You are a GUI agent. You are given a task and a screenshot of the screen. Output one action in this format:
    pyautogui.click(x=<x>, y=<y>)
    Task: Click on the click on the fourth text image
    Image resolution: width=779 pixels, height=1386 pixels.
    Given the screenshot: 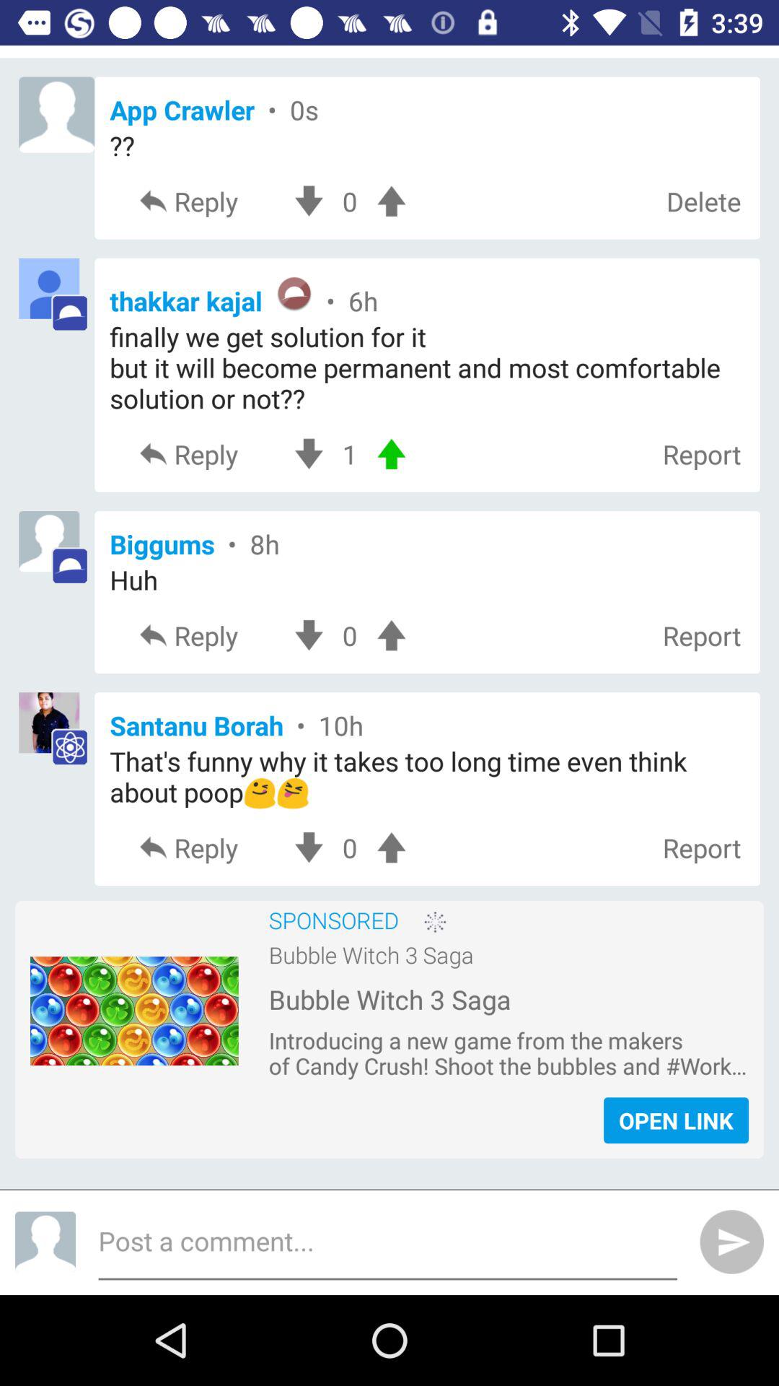 What is the action you would take?
    pyautogui.click(x=56, y=729)
    